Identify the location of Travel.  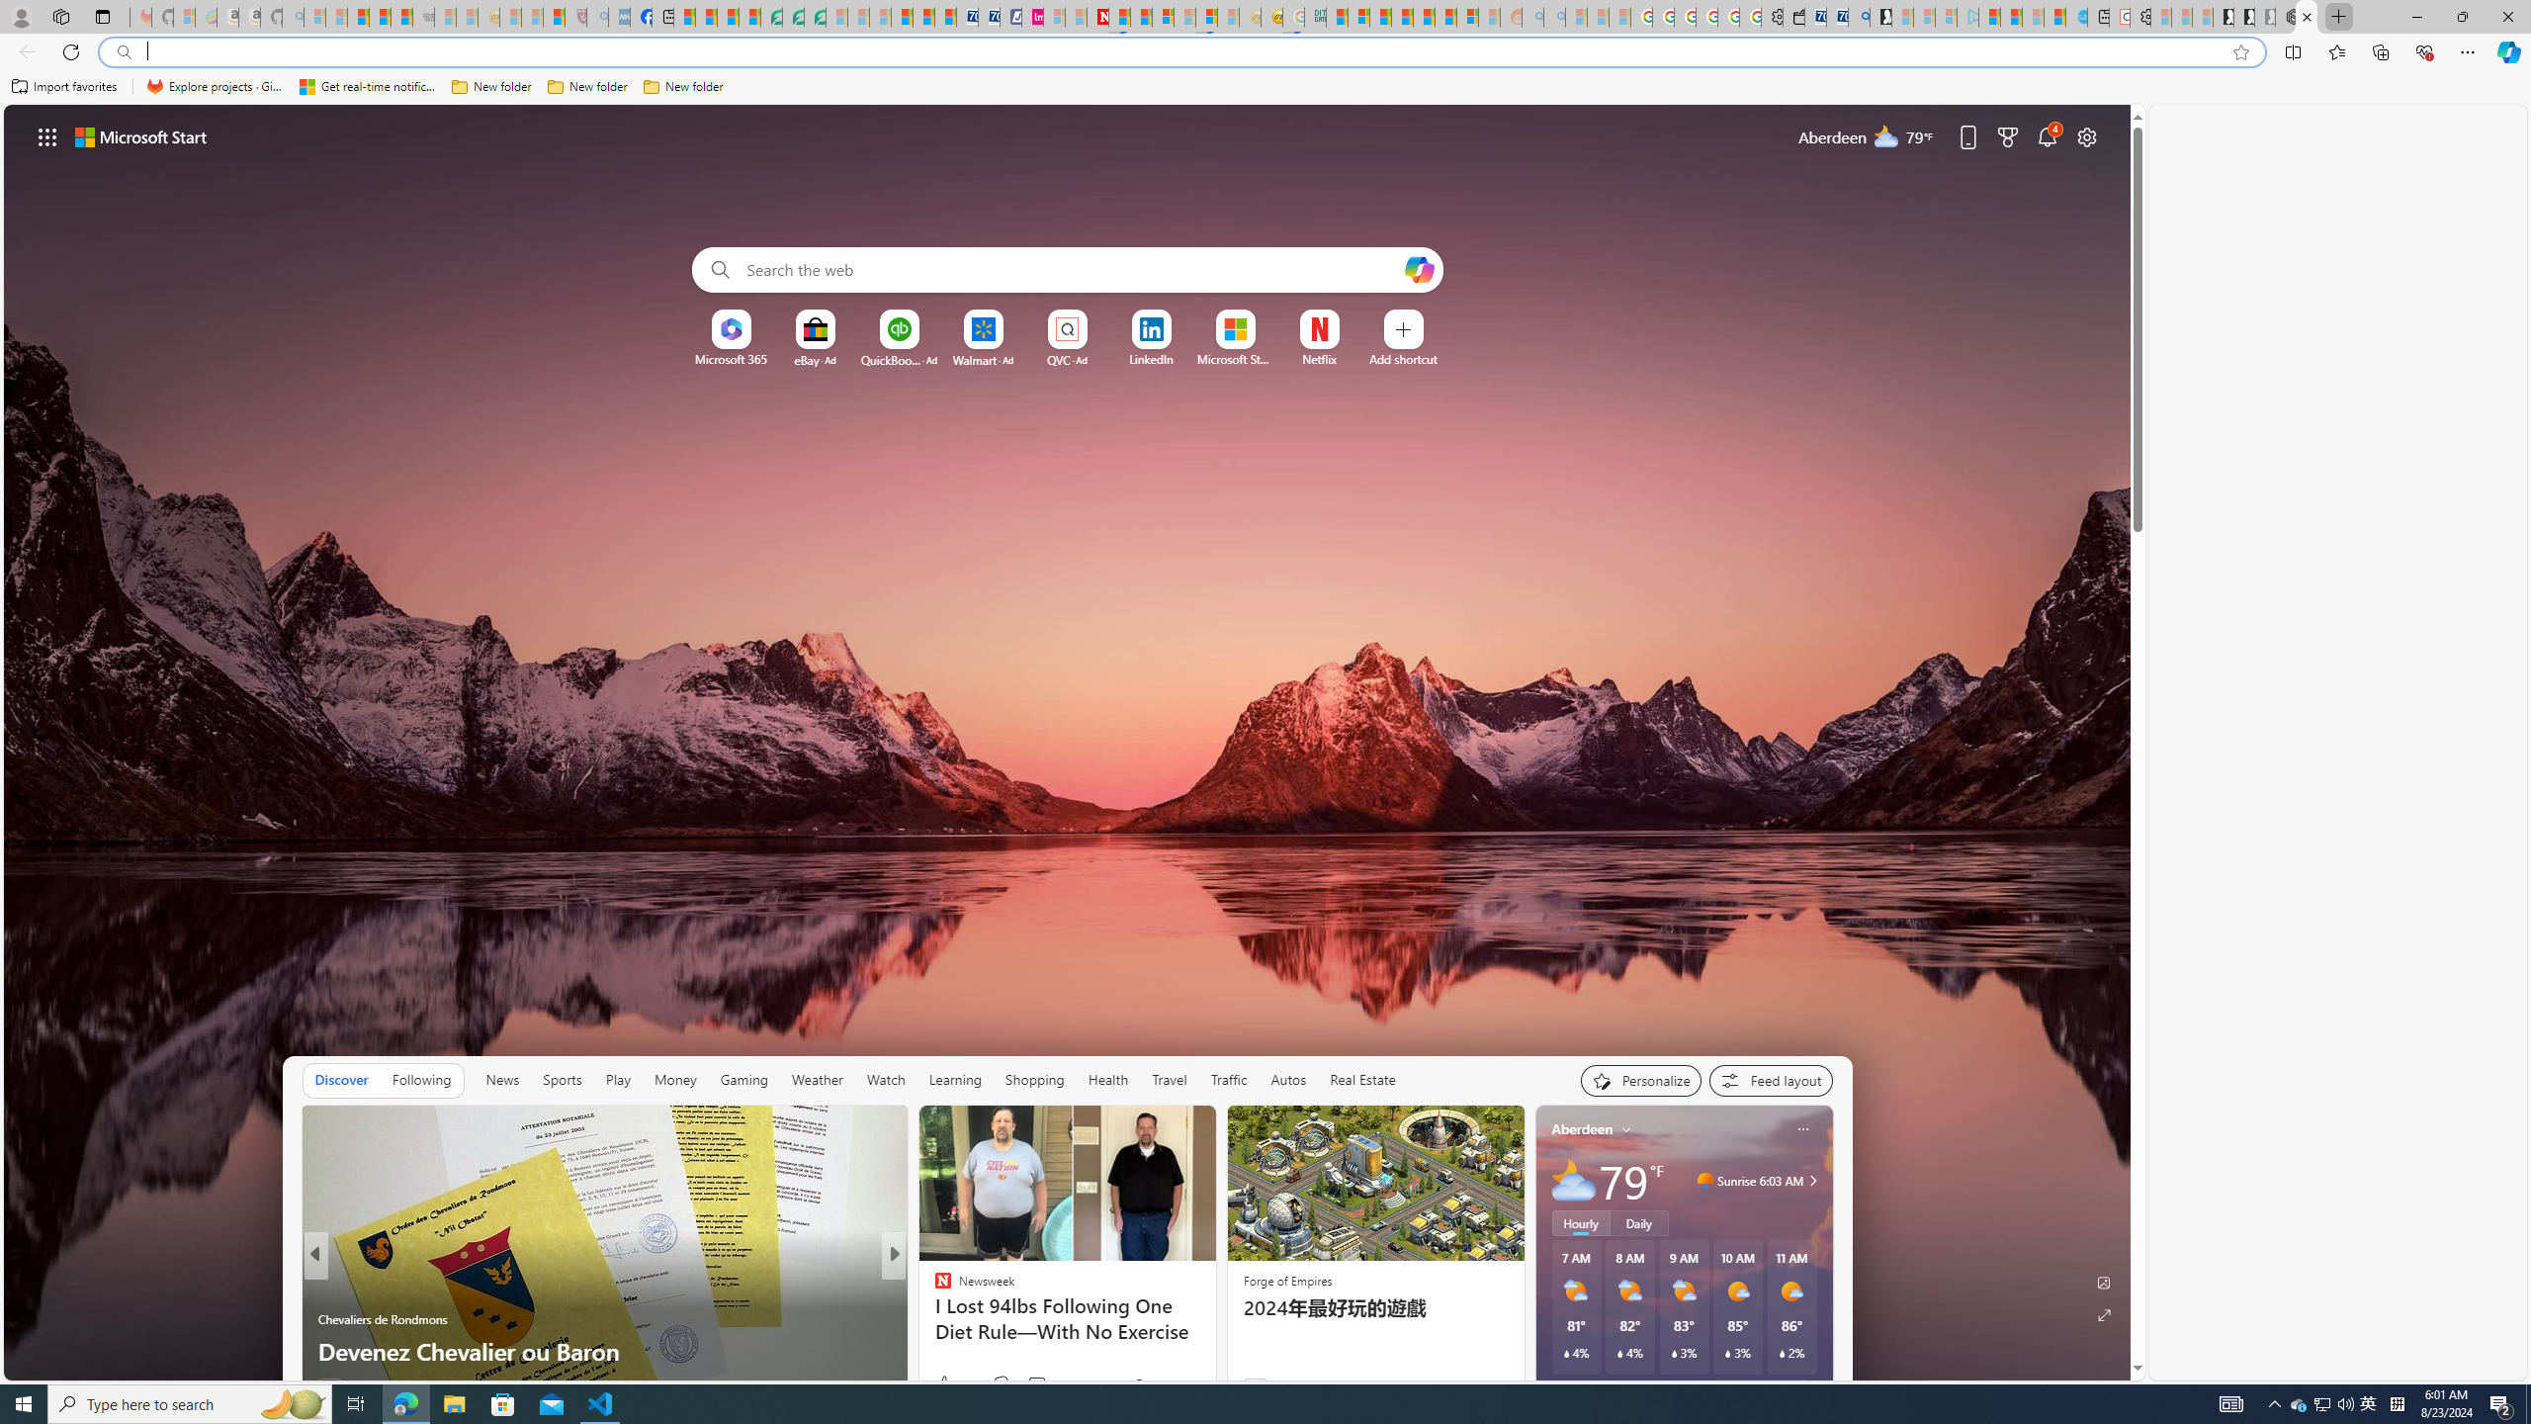
(1169, 1080).